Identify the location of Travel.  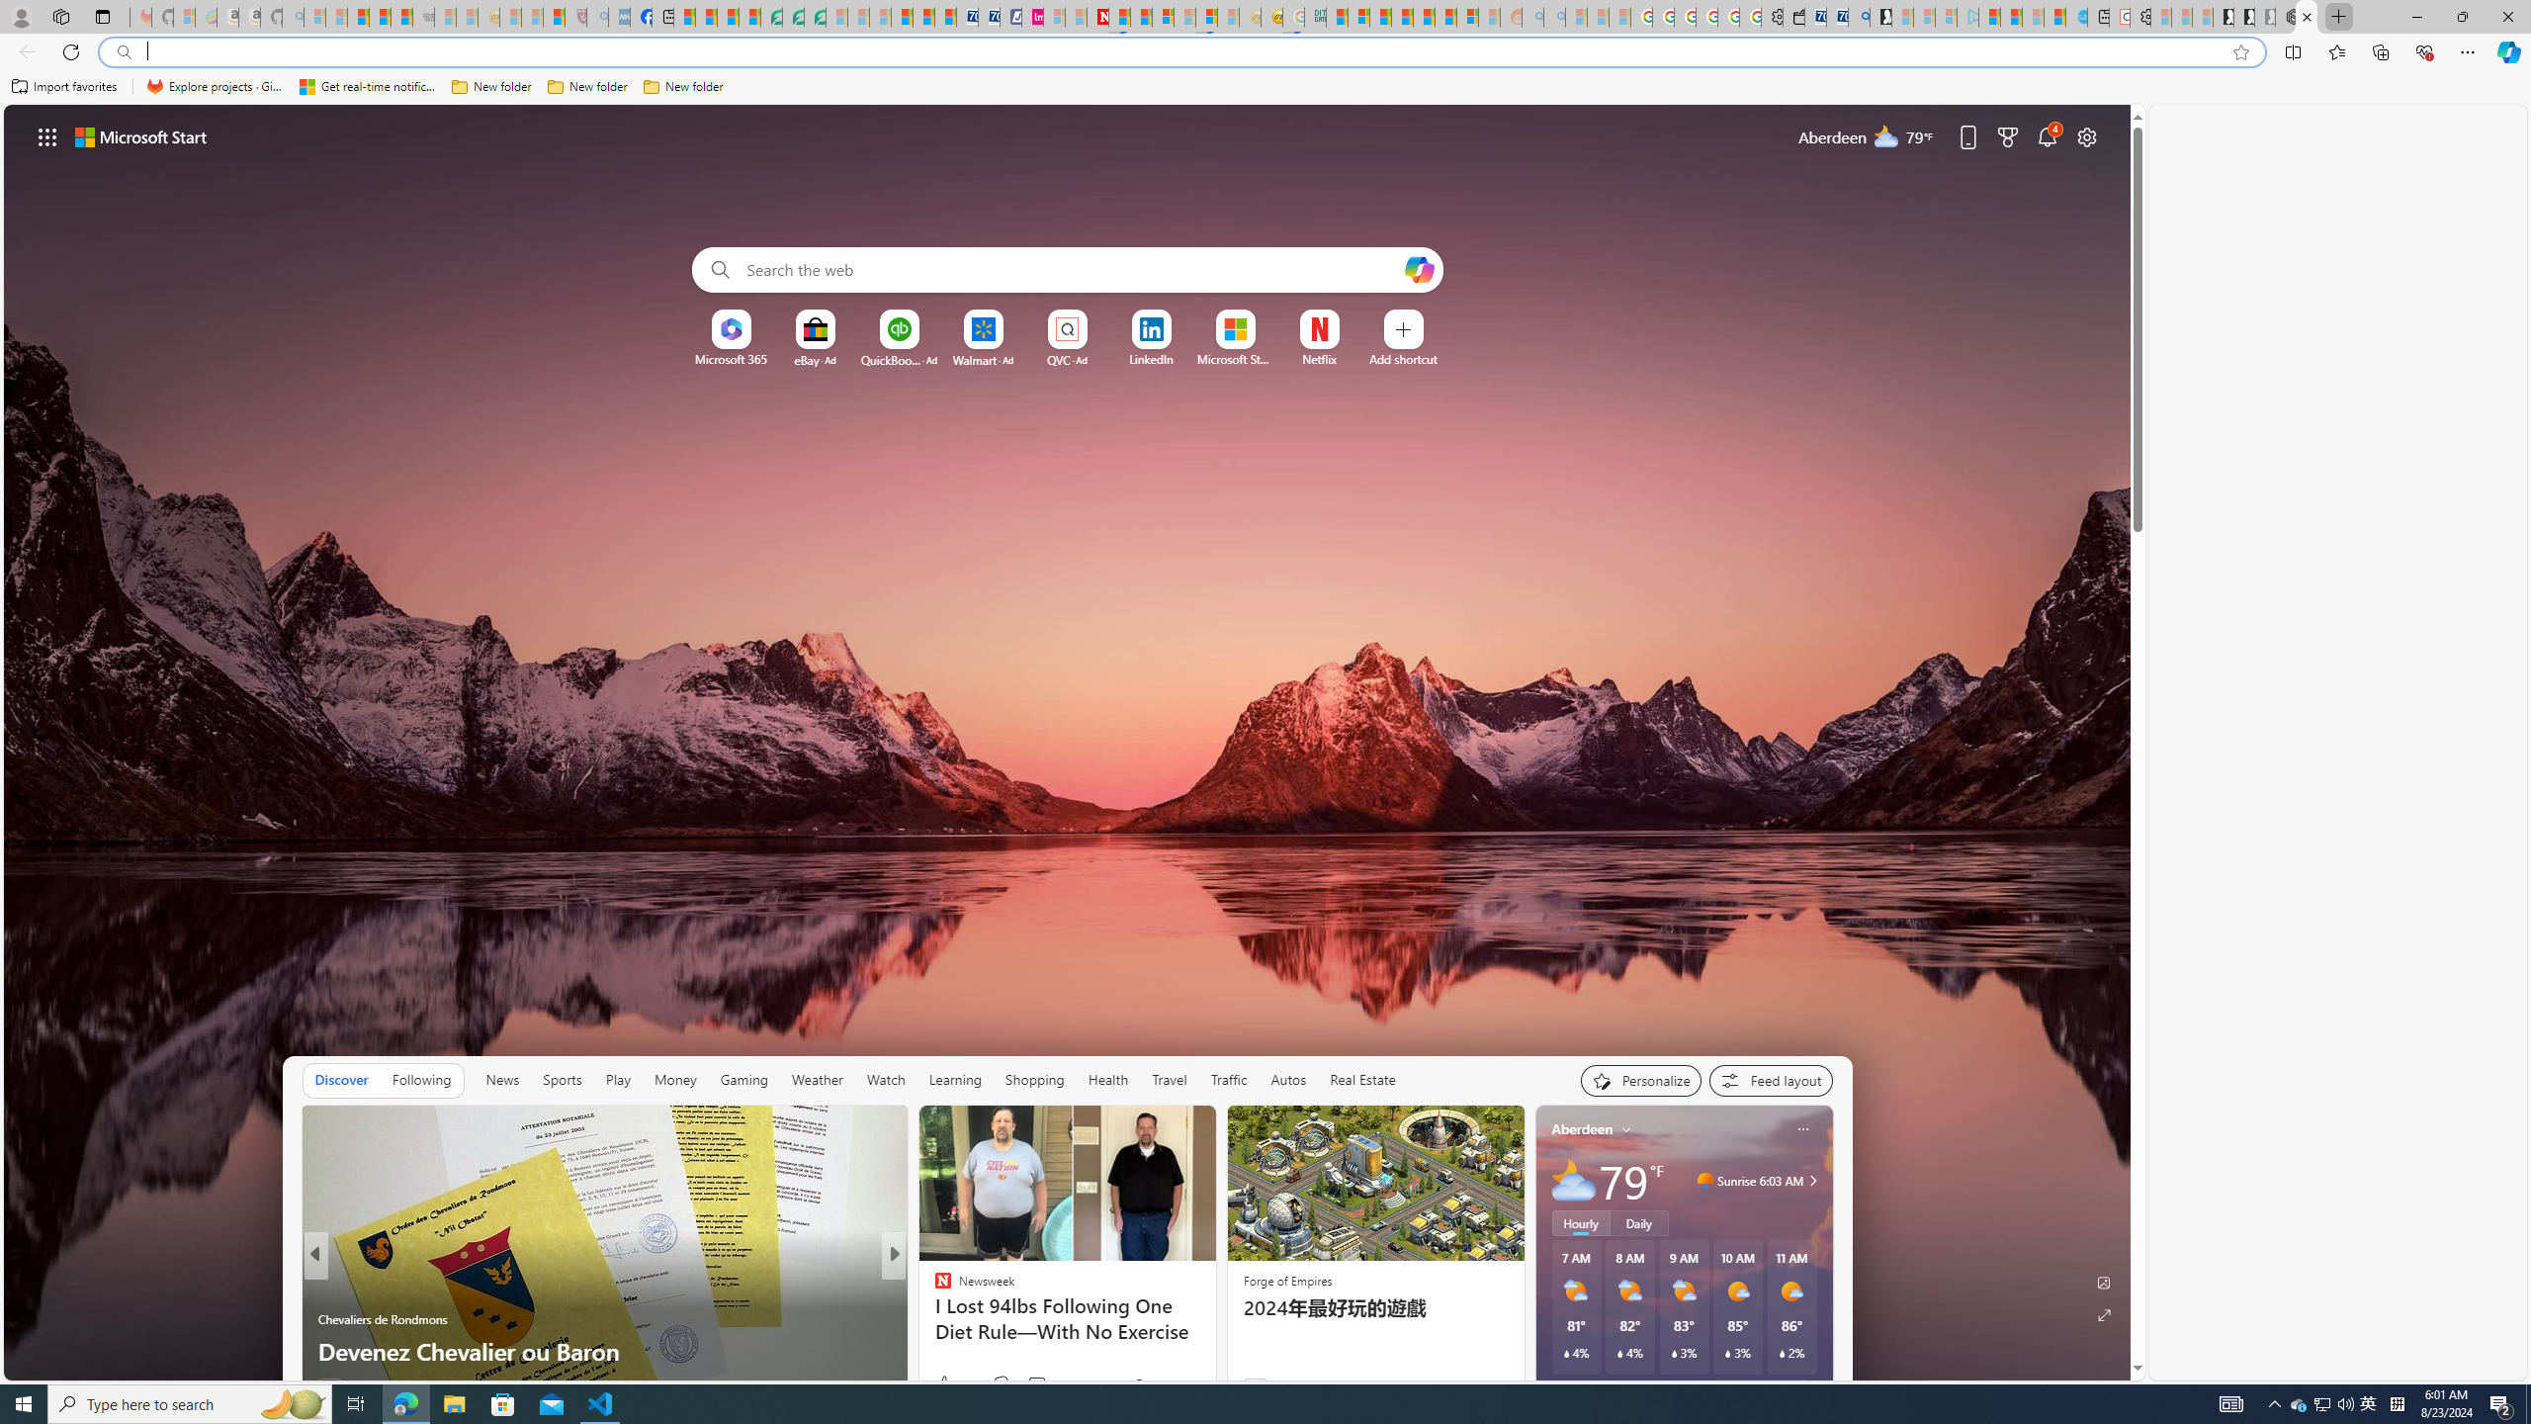
(1169, 1080).